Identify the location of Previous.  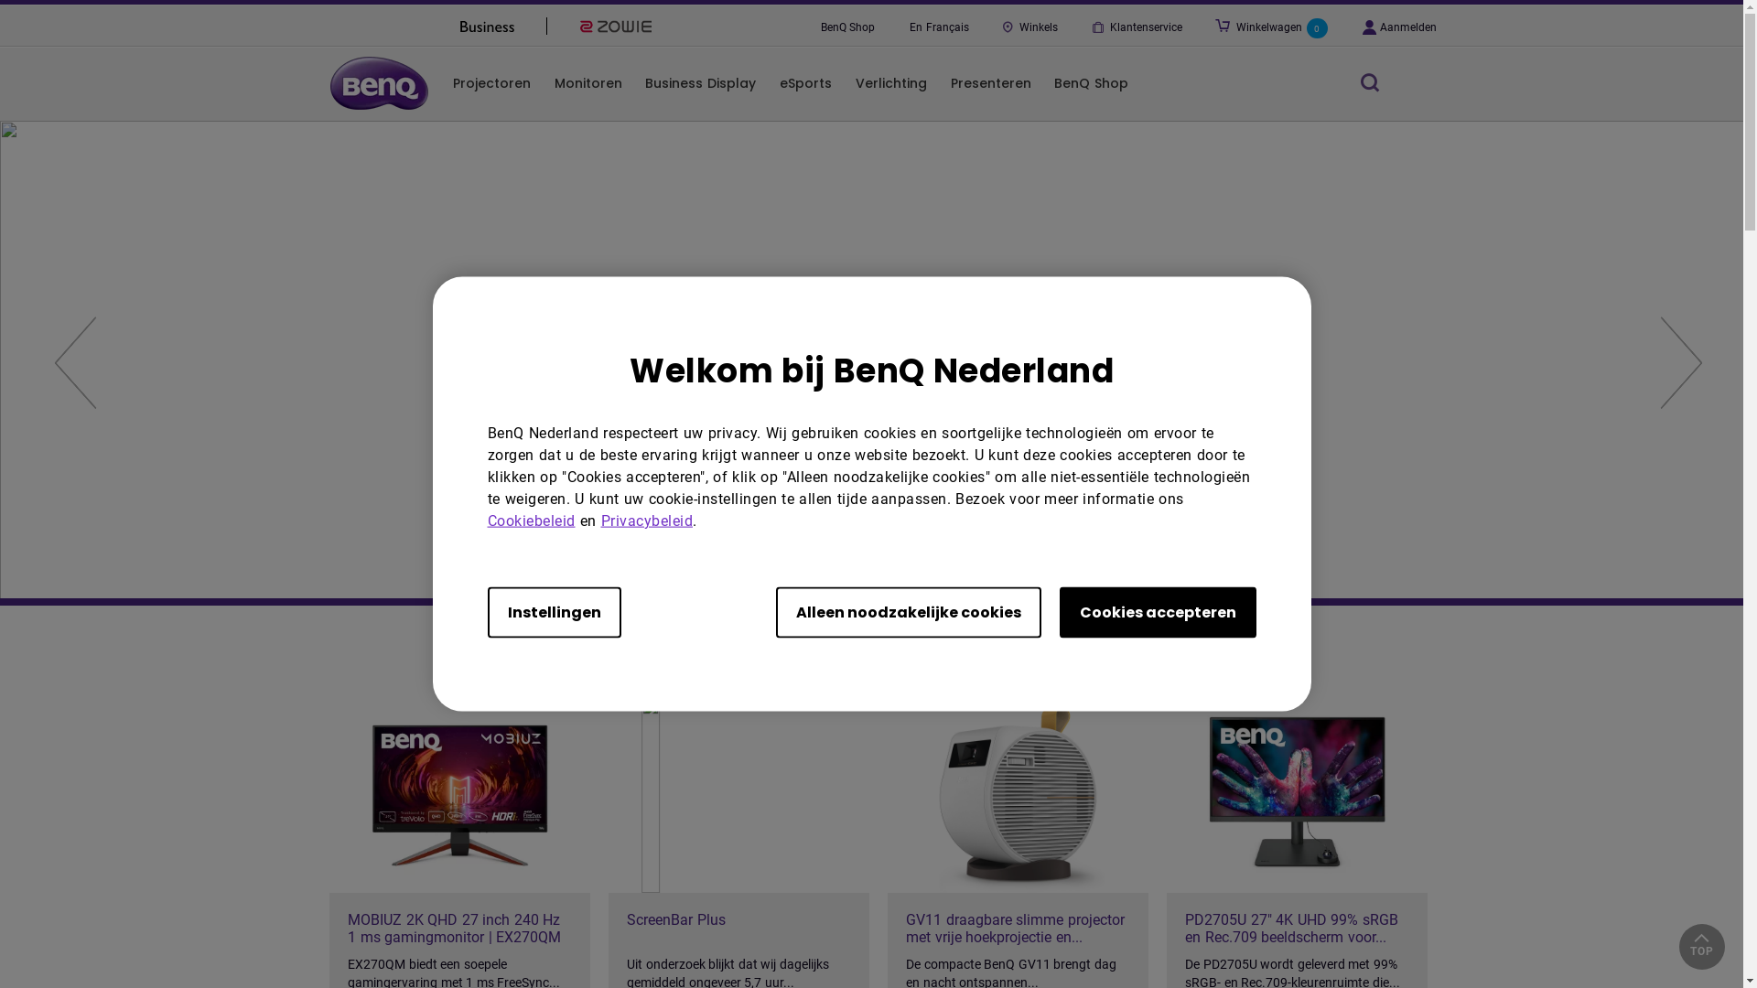
(73, 364).